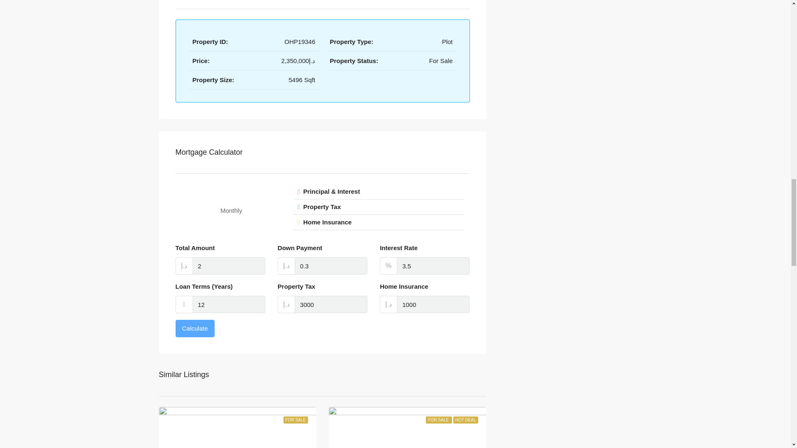  I want to click on 3.5, so click(433, 265).